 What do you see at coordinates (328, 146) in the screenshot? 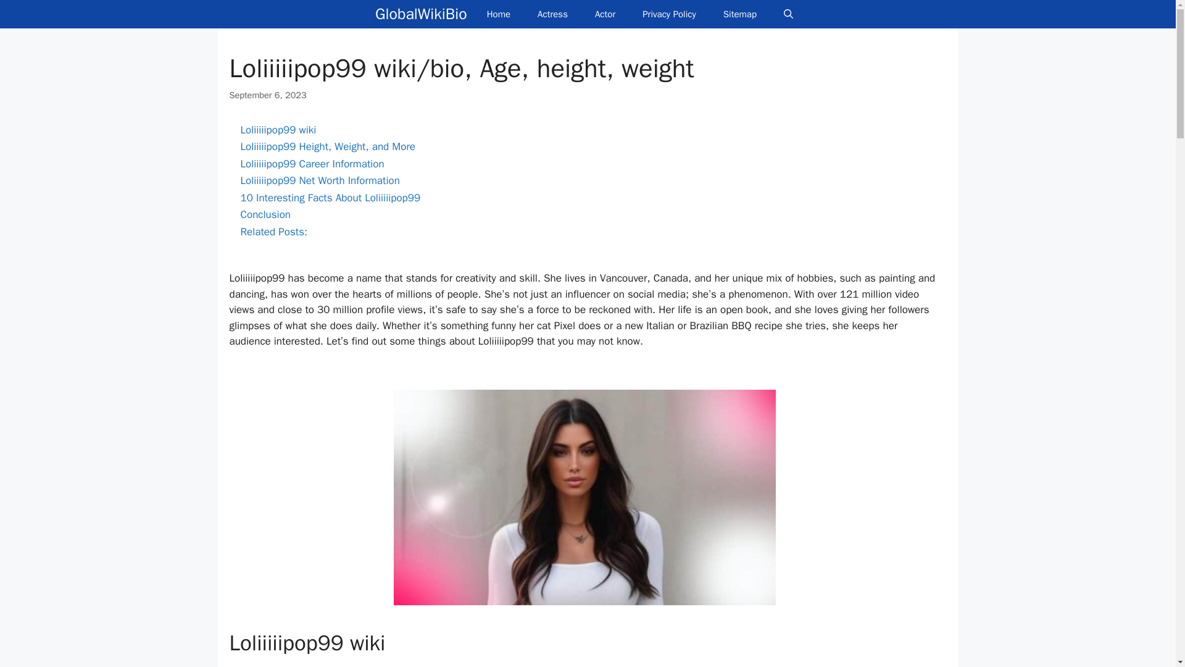
I see `Loliiiiipop99 Height, Weight, and More` at bounding box center [328, 146].